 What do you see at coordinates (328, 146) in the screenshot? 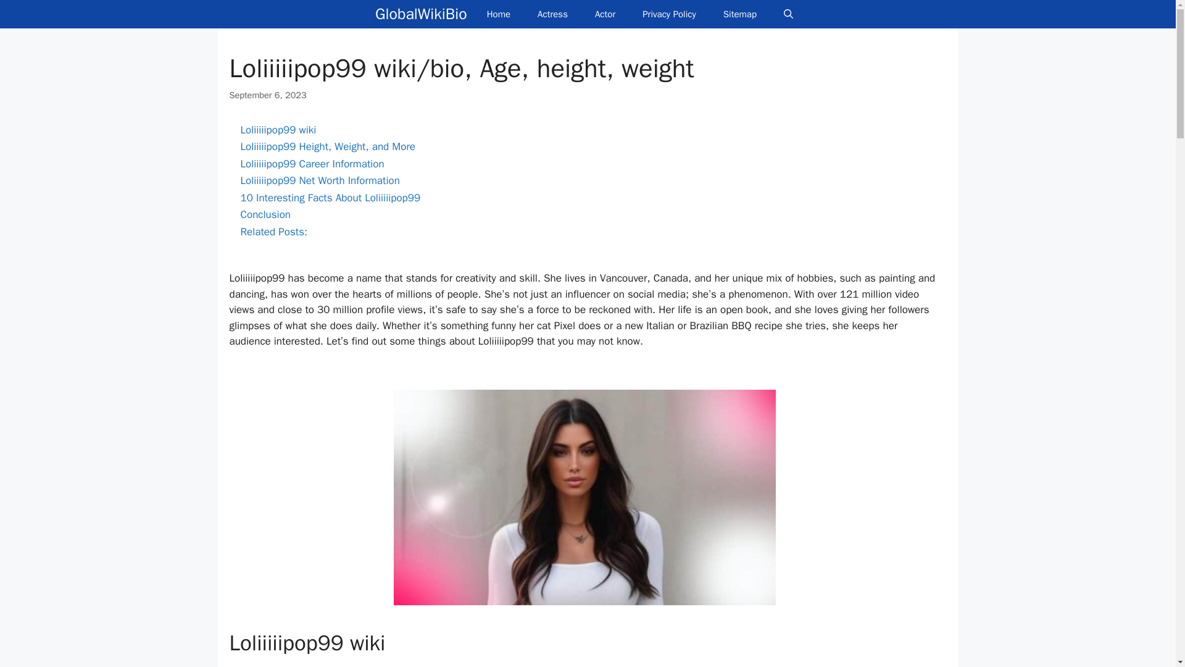
I see `Loliiiiipop99 Height, Weight, and More` at bounding box center [328, 146].